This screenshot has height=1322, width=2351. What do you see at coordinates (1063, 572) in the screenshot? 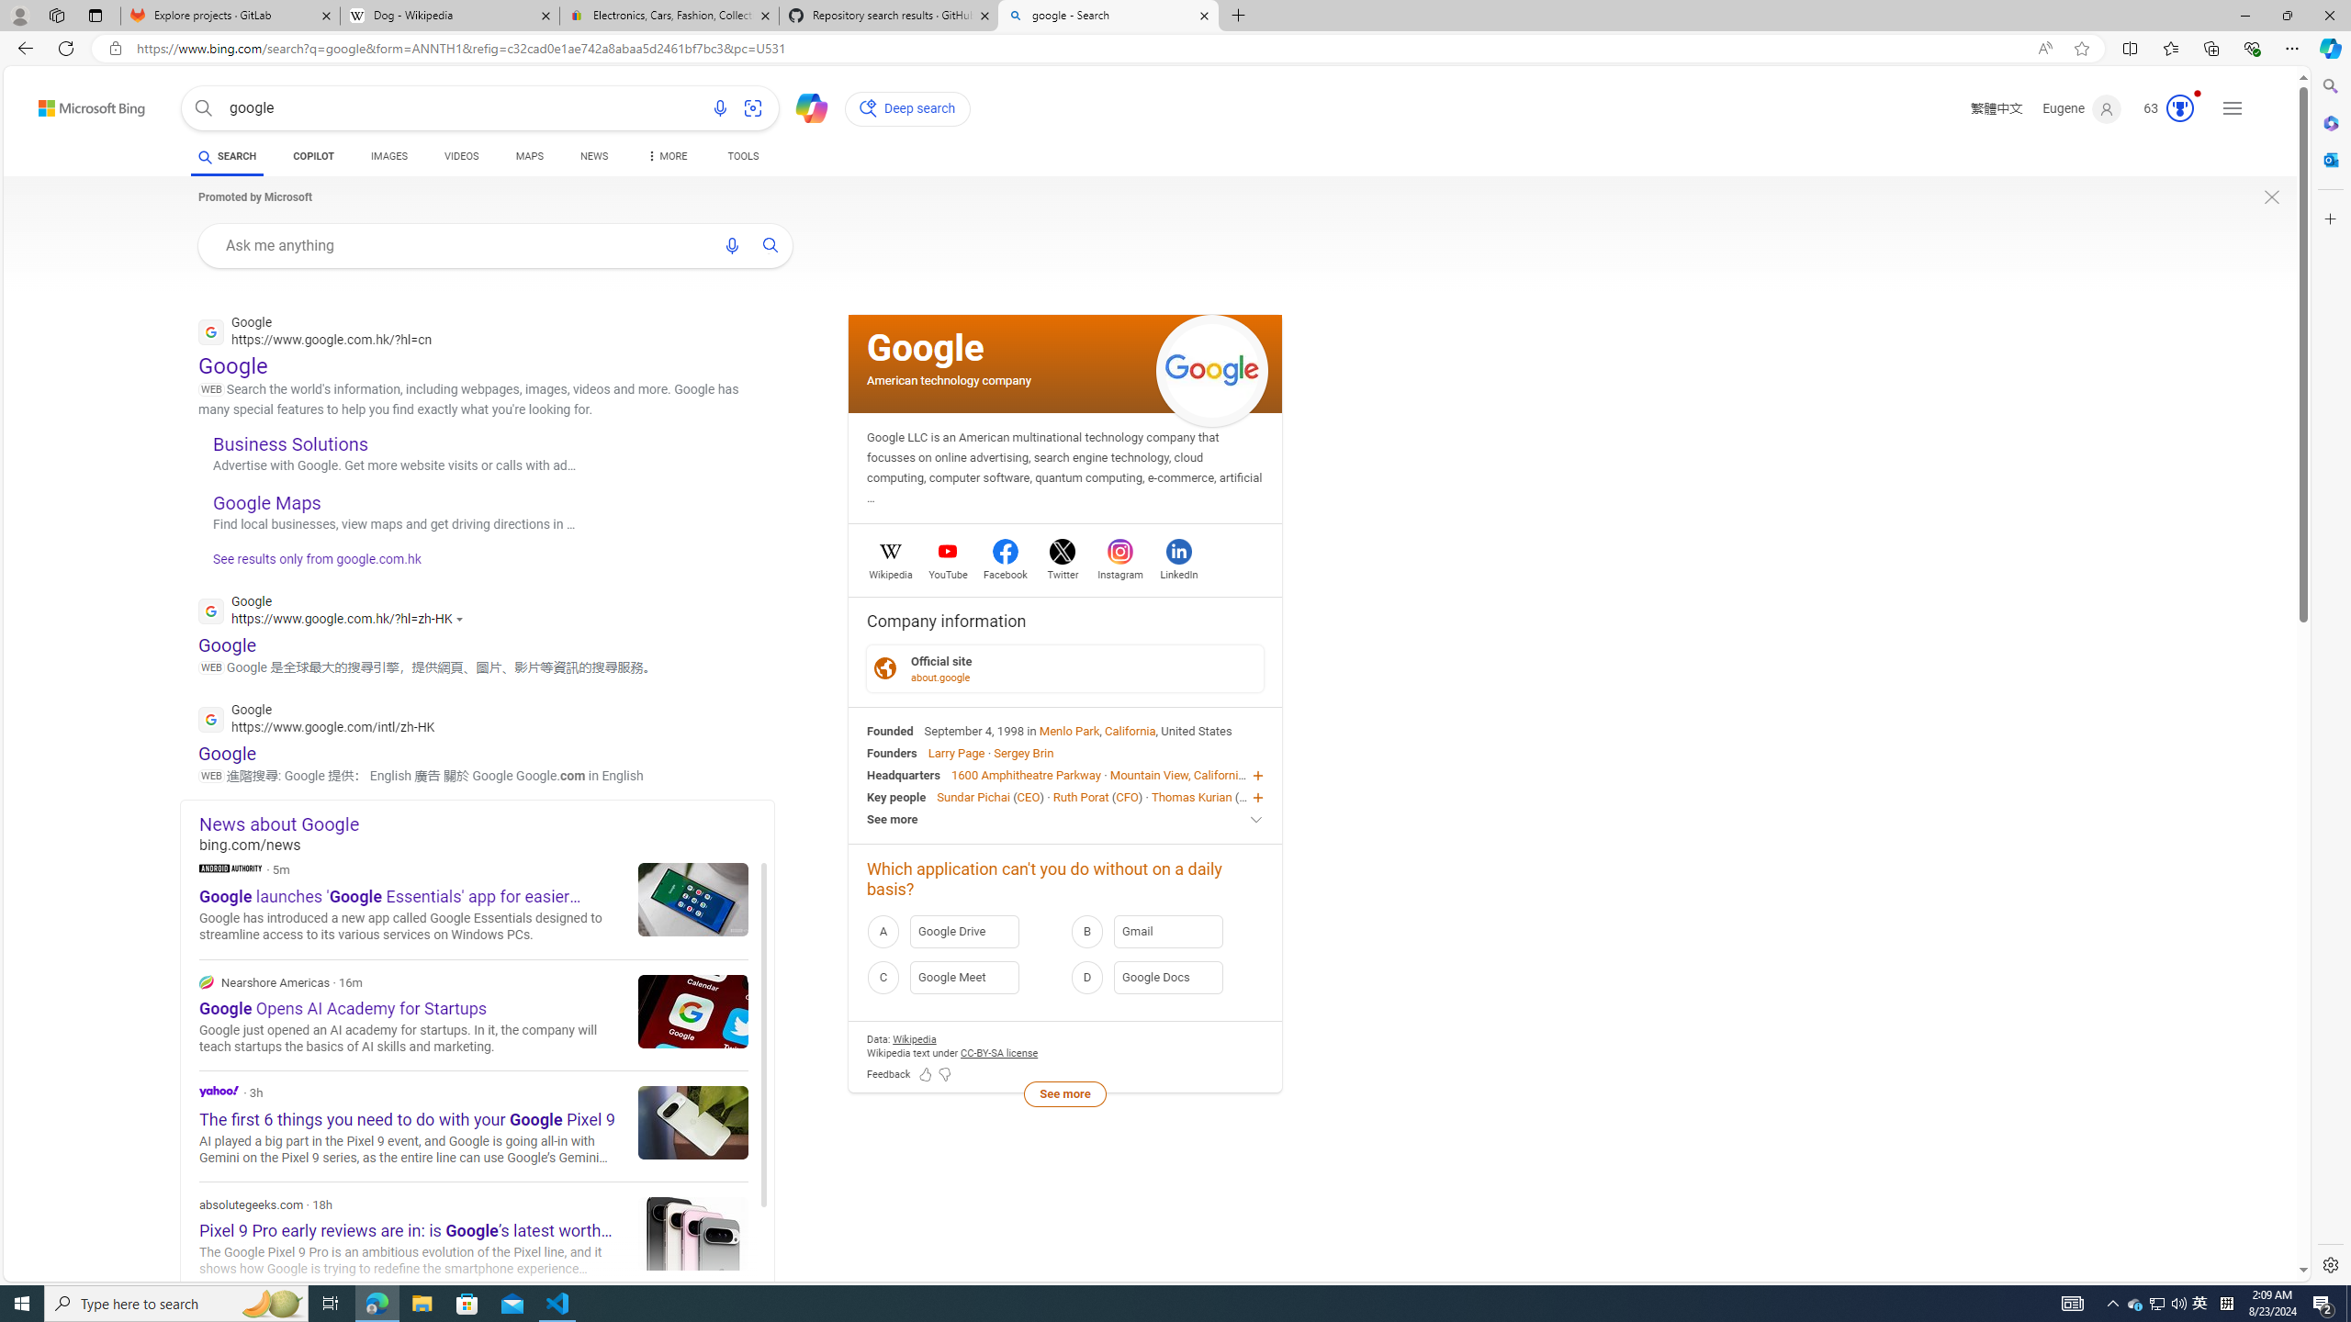
I see `Twitter` at bounding box center [1063, 572].